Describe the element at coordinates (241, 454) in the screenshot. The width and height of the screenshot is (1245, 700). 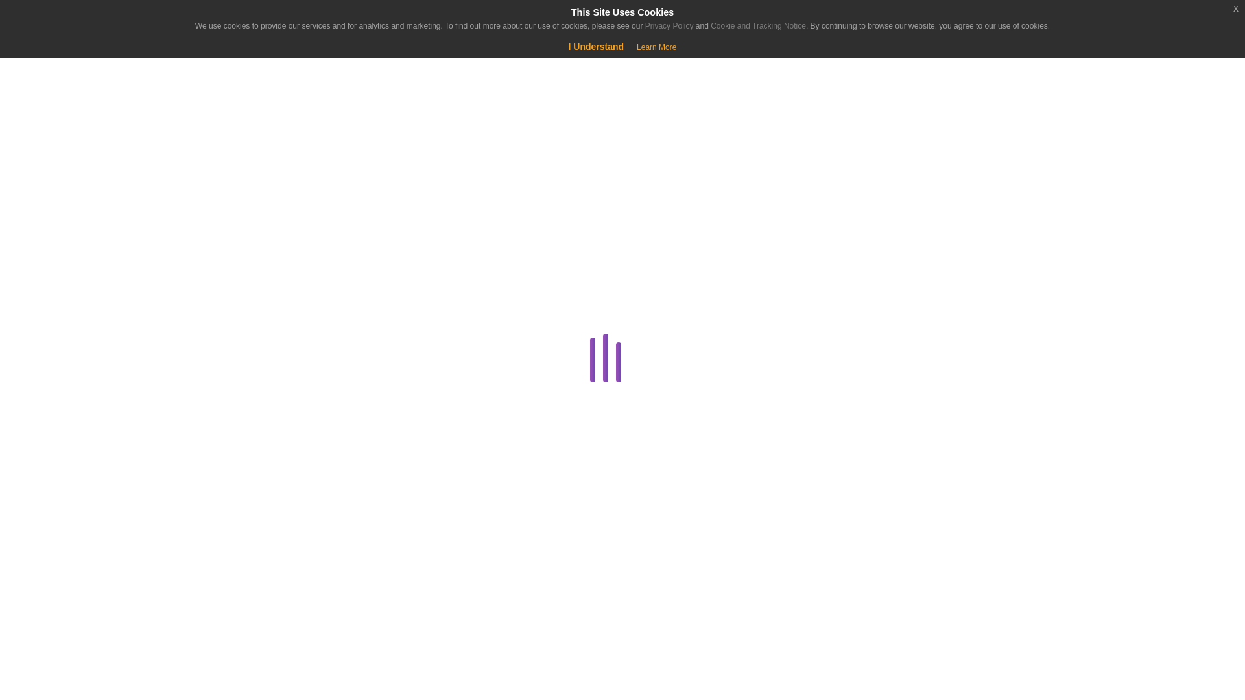
I see `Domains and DNS` at that location.